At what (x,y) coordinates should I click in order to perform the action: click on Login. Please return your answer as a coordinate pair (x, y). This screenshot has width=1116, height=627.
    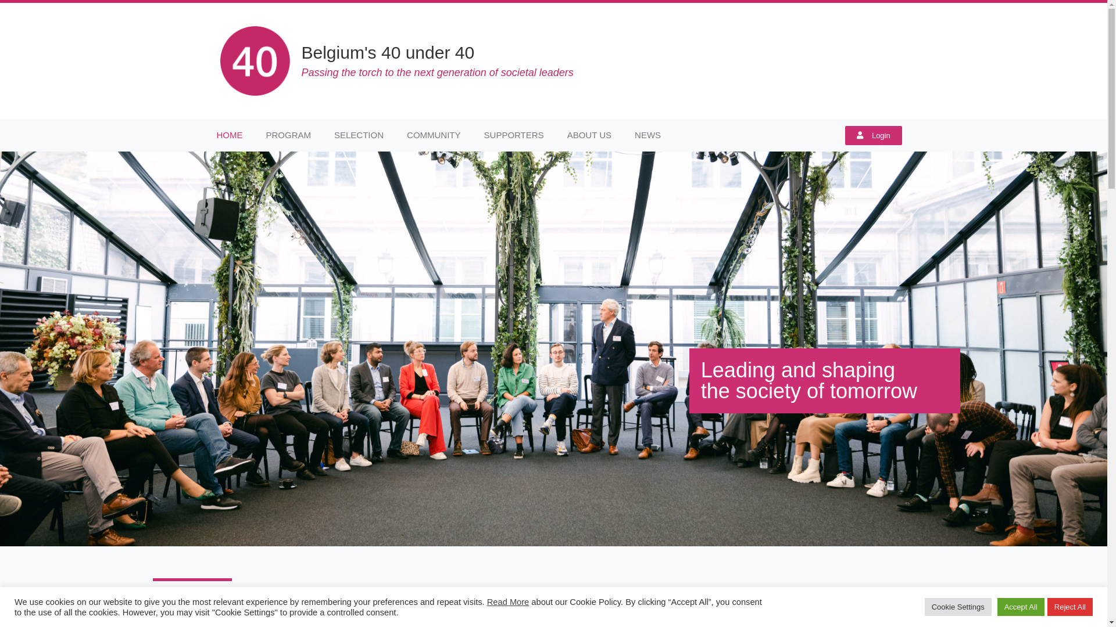
    Looking at the image, I should click on (874, 135).